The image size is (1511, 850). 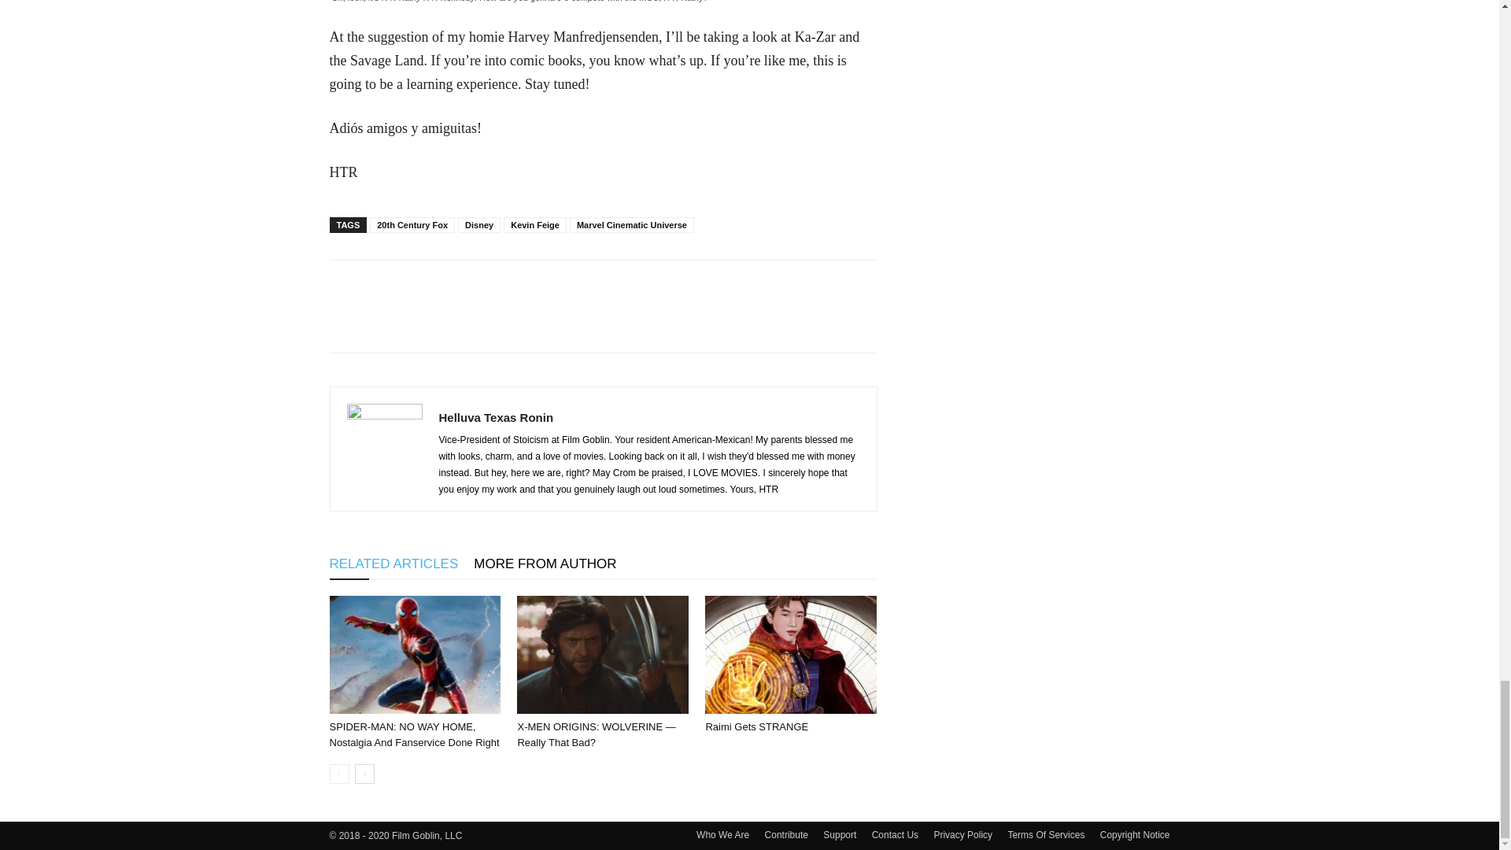 I want to click on Raimi Gets STRANGE, so click(x=790, y=655).